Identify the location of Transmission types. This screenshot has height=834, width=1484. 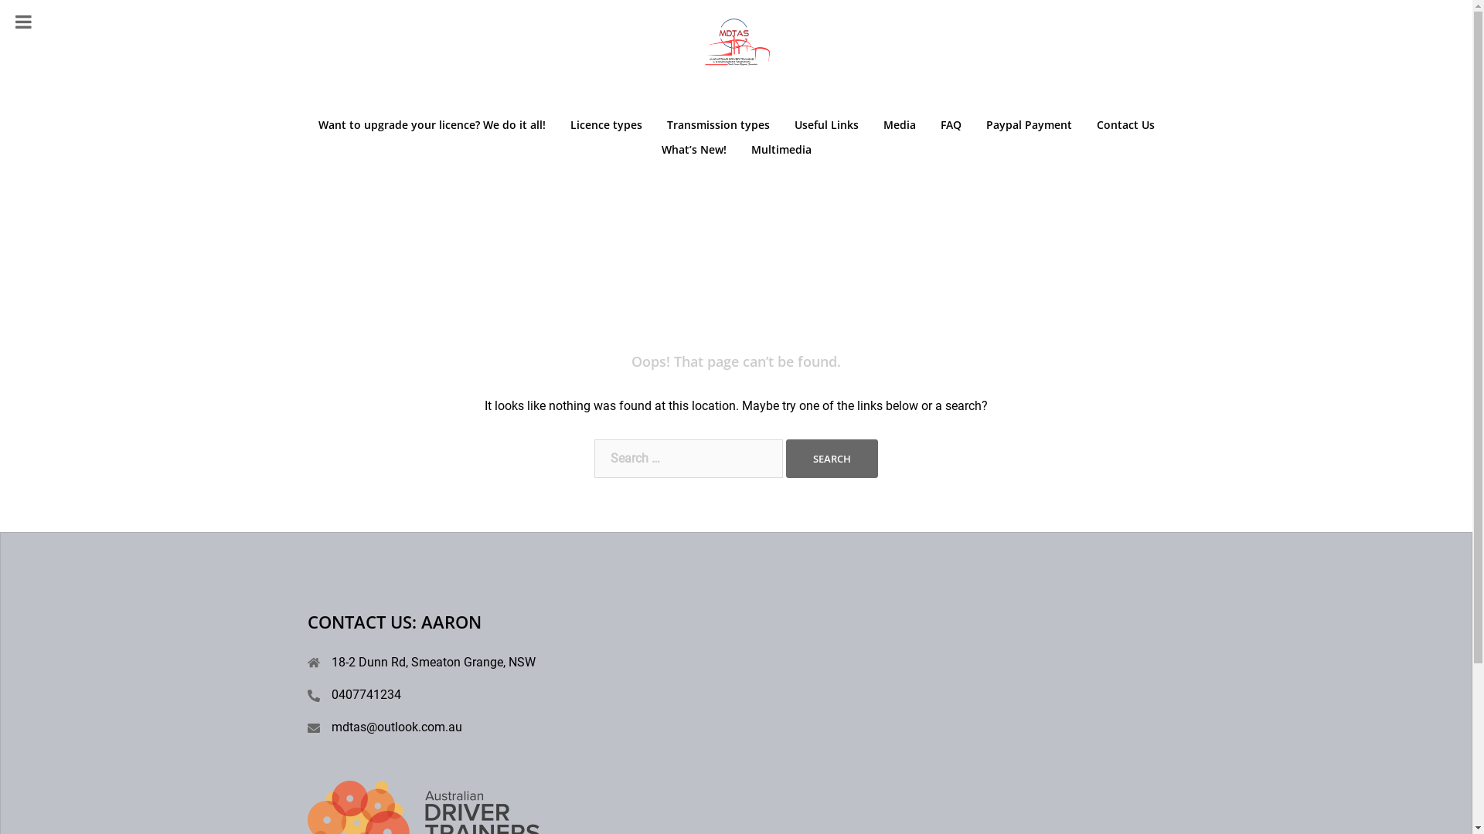
(717, 125).